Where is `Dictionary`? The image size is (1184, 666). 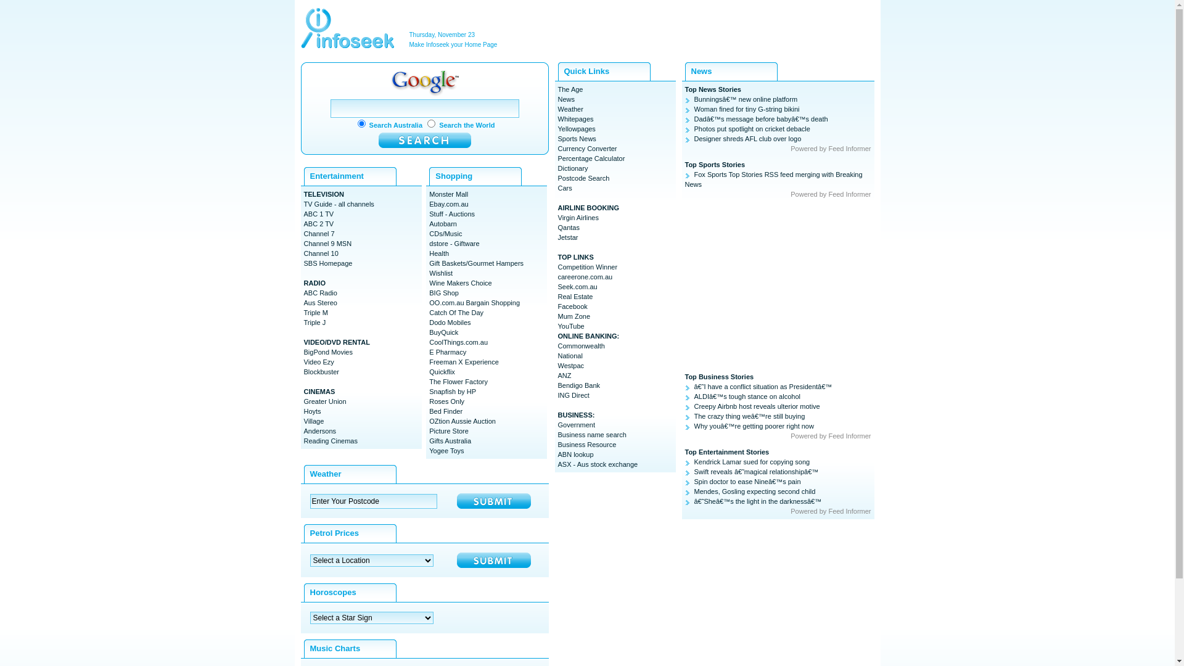 Dictionary is located at coordinates (572, 168).